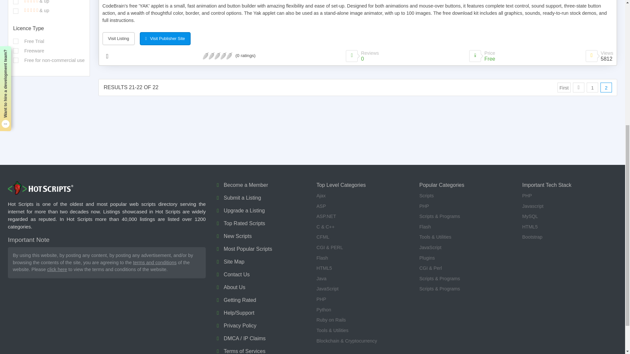  Describe the element at coordinates (41, 188) in the screenshot. I see `Hotscripts` at that location.